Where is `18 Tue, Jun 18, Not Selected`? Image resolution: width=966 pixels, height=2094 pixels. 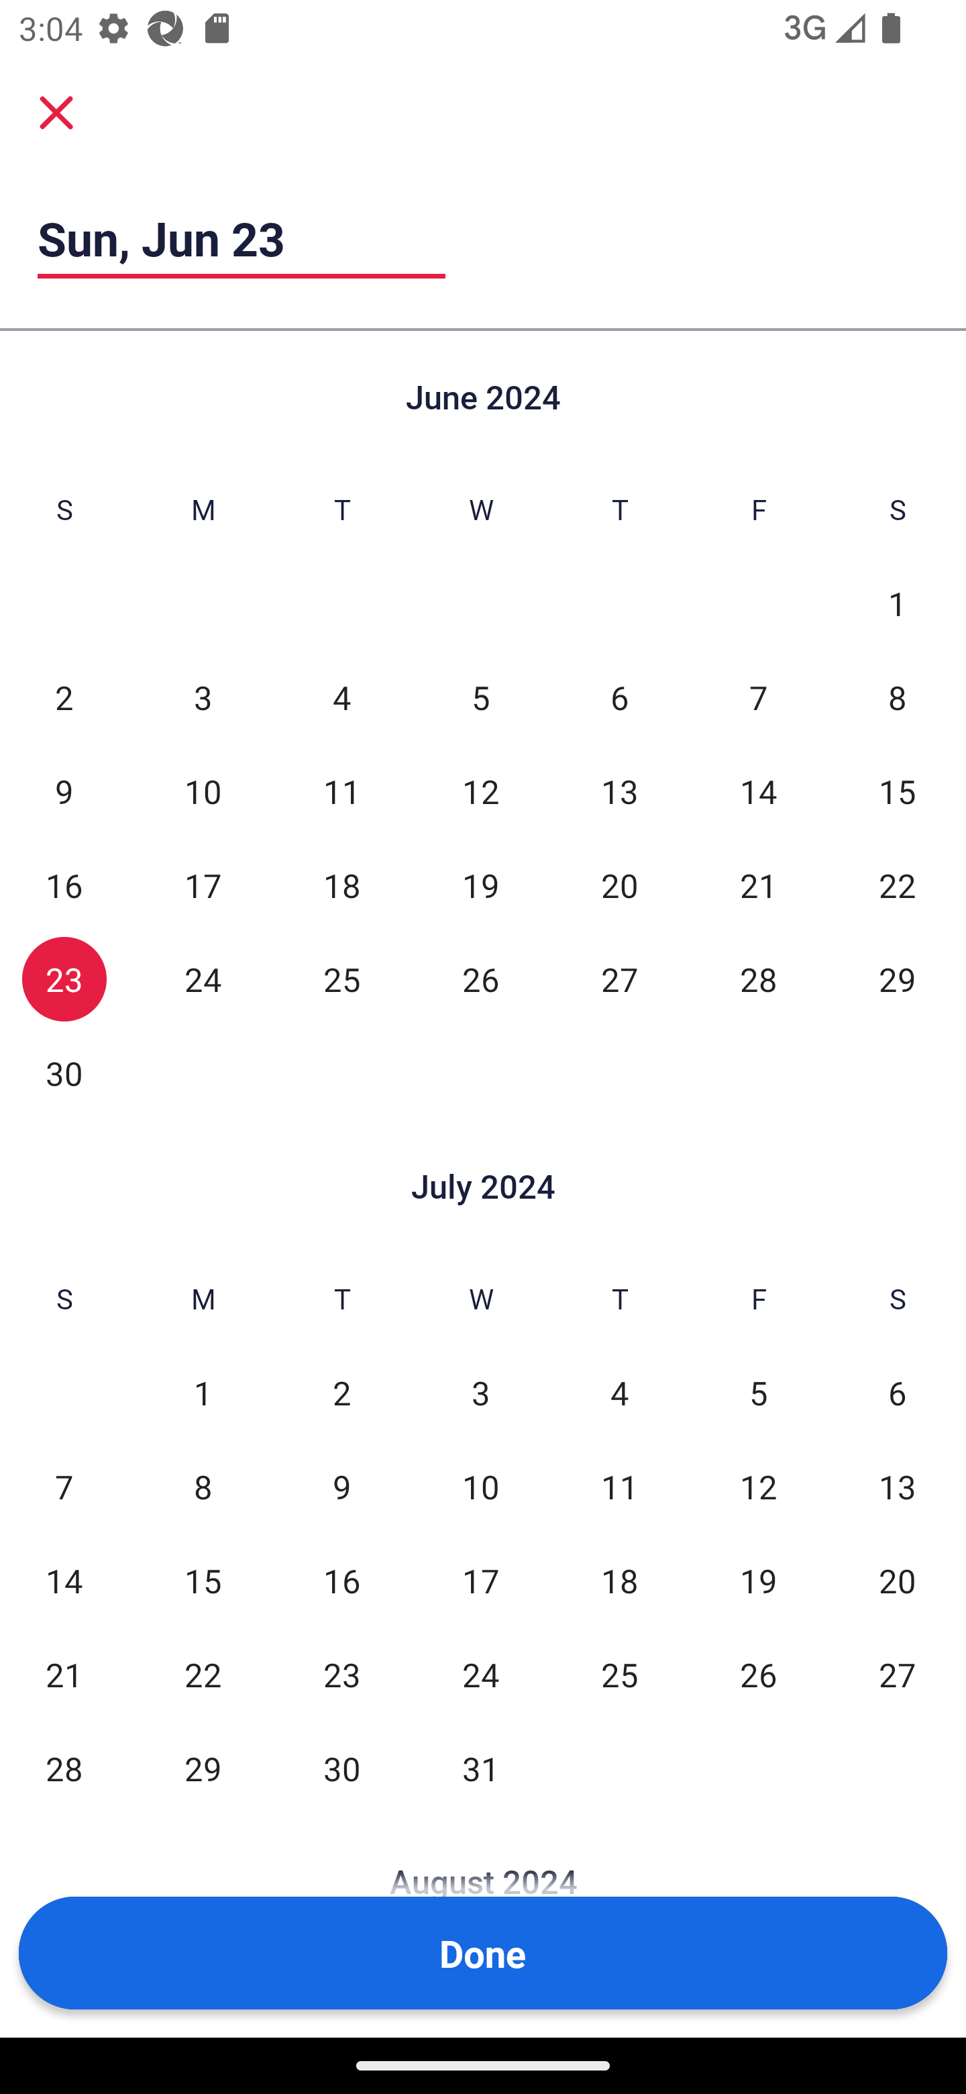
18 Tue, Jun 18, Not Selected is located at coordinates (342, 885).